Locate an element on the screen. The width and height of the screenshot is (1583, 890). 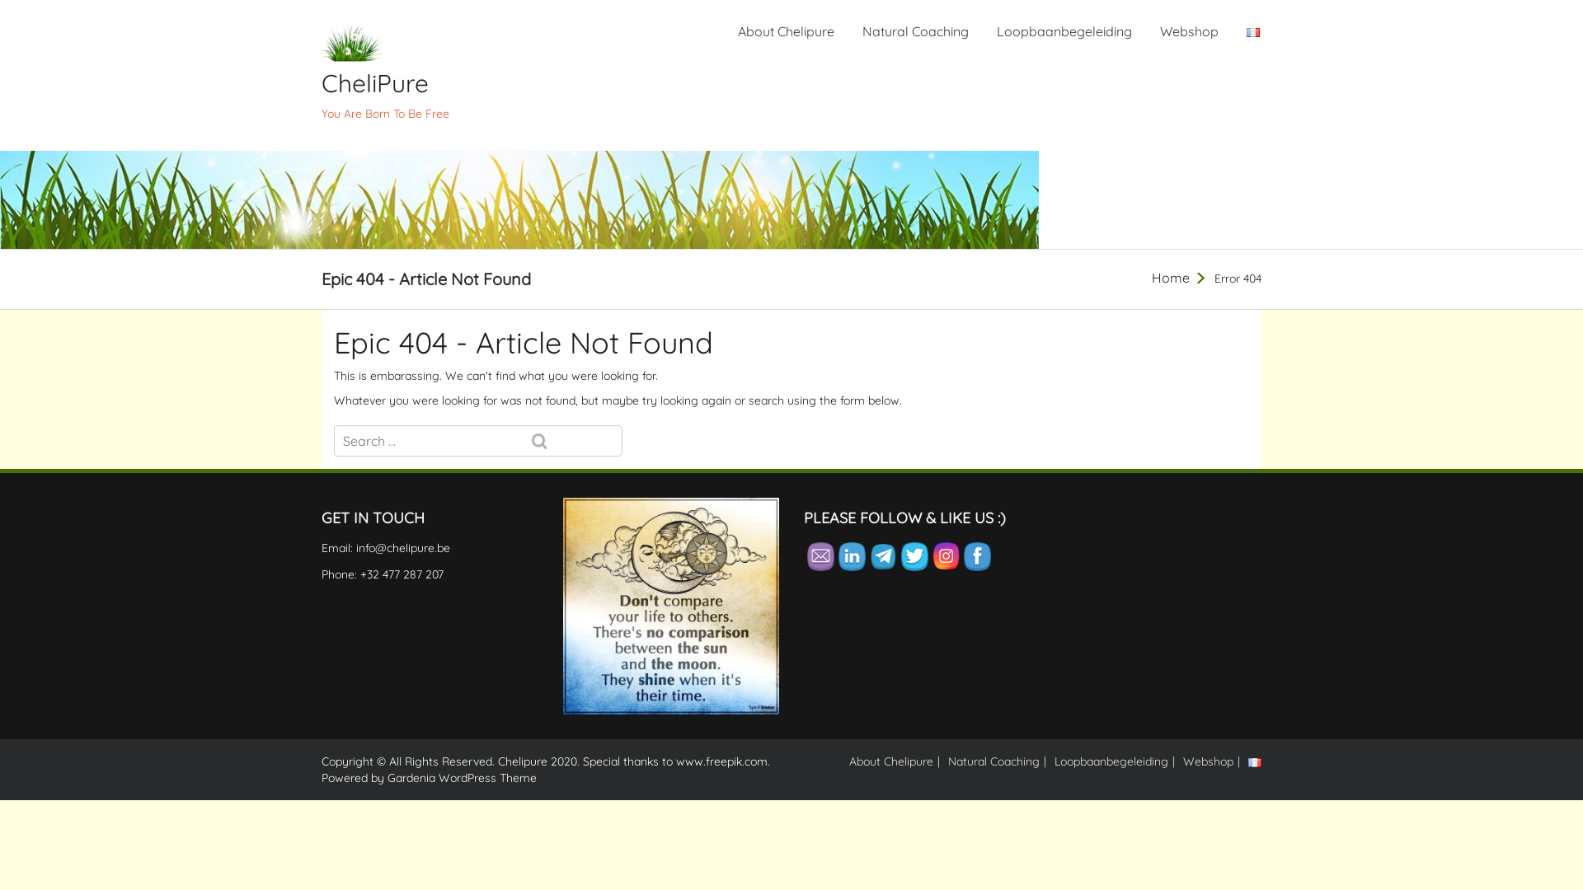
Natural Coaching is located at coordinates (915, 31).